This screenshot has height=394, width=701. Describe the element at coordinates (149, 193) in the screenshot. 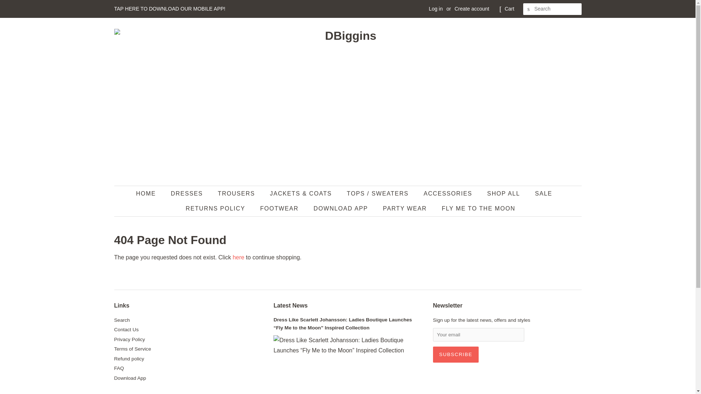

I see `HOME` at that location.